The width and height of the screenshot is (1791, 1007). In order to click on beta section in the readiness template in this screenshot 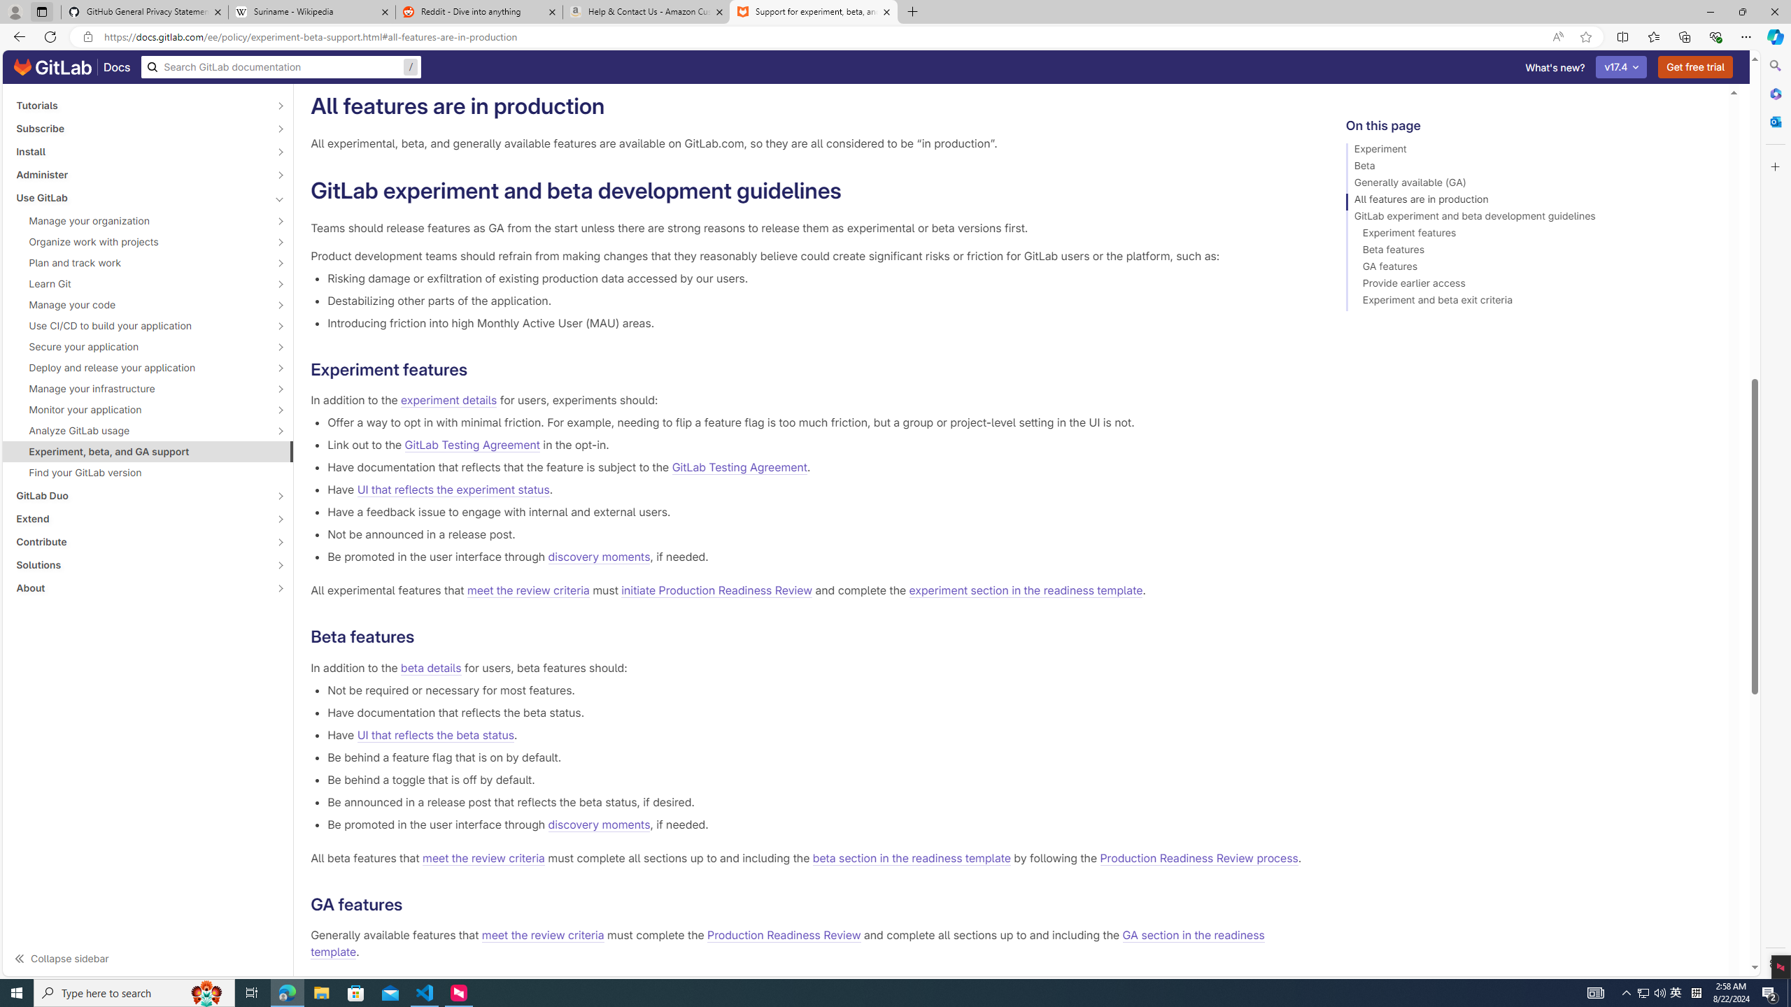, I will do `click(911, 857)`.